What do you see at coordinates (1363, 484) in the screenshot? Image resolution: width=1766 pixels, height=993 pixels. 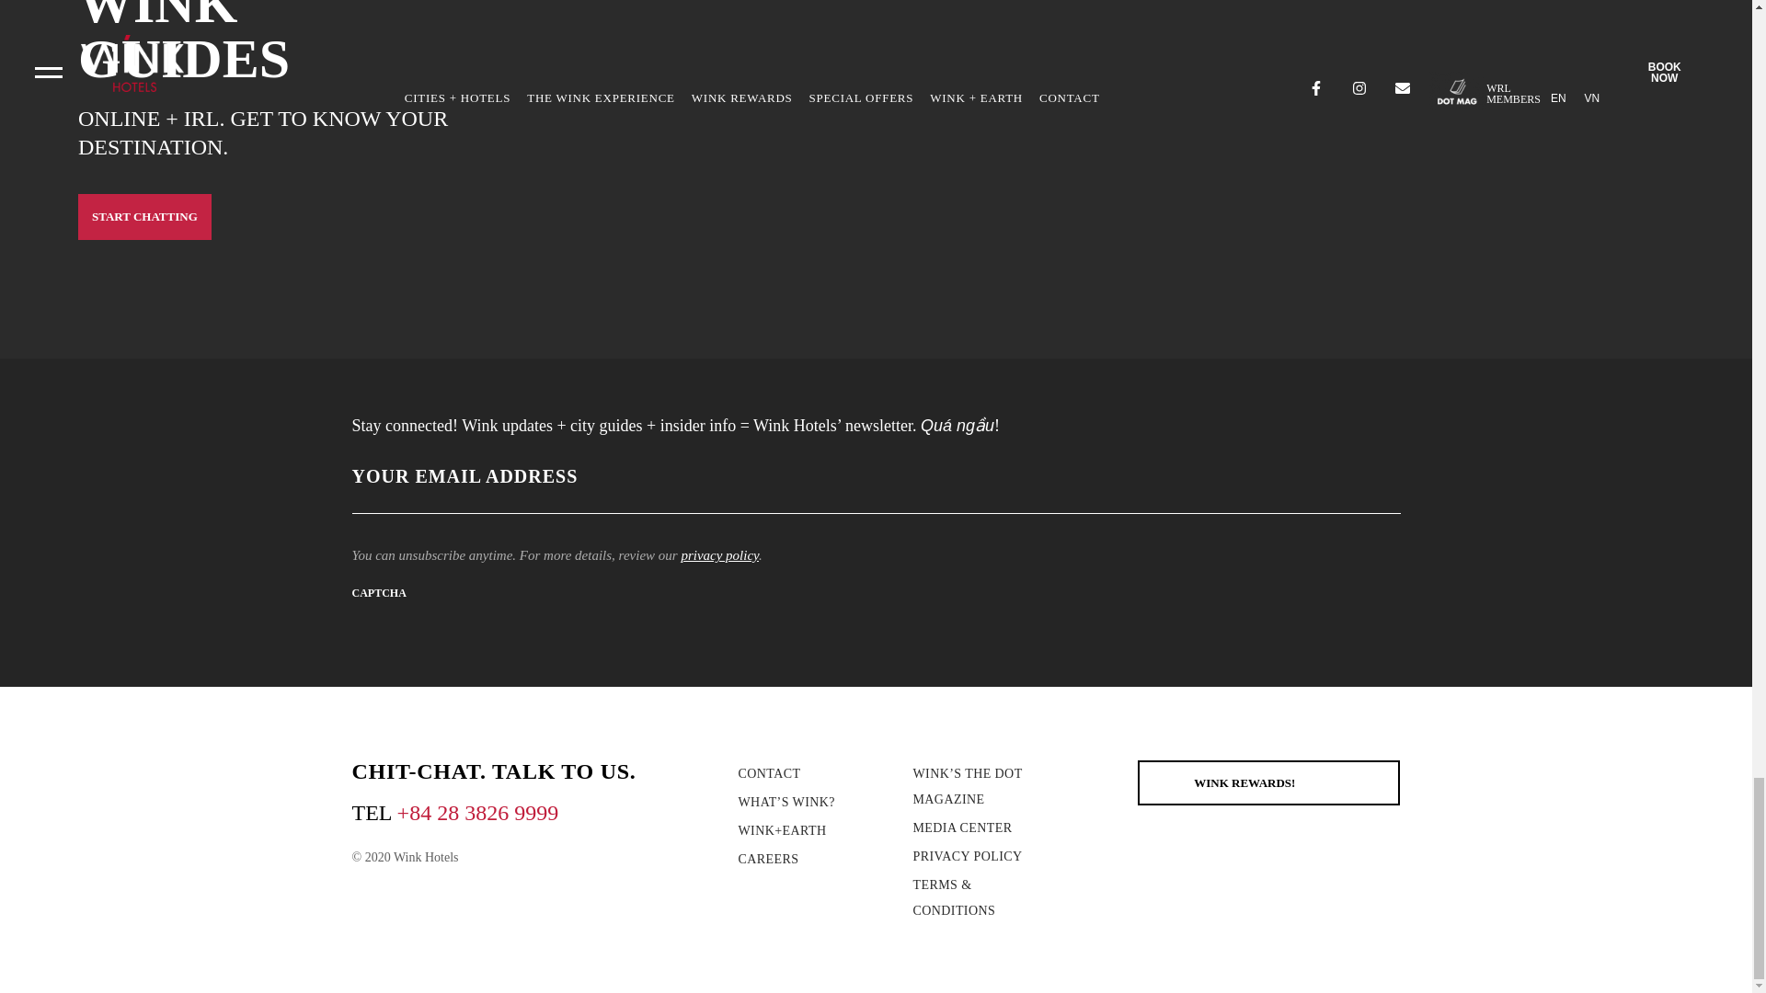 I see `Submit` at bounding box center [1363, 484].